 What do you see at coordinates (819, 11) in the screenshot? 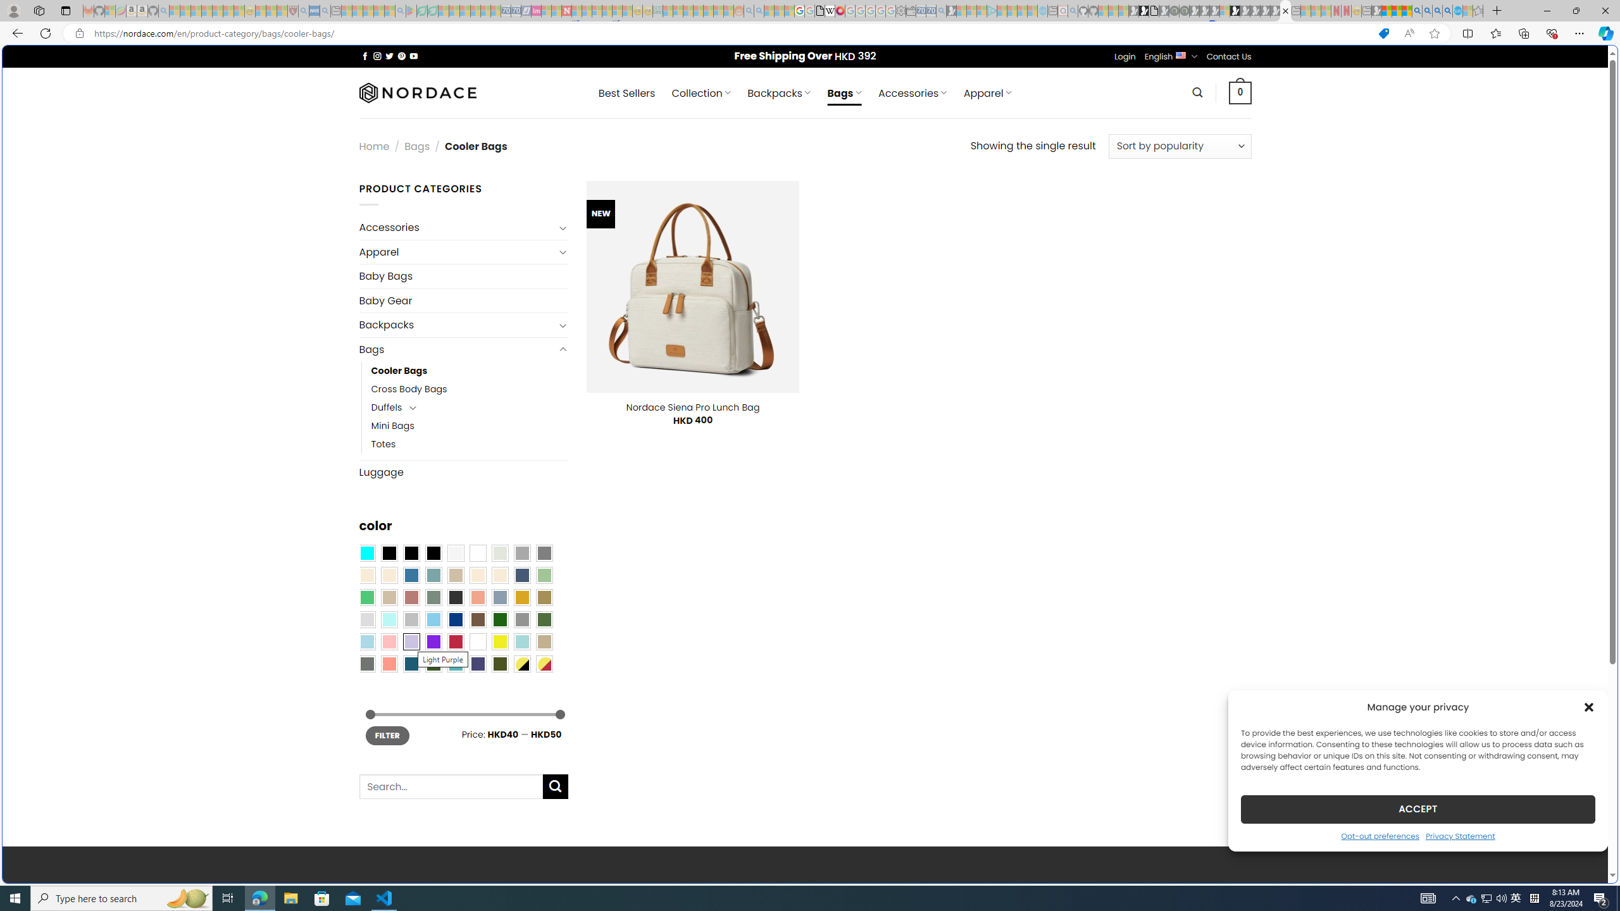
I see `google_privacy_policy_zh-CN.pdf` at bounding box center [819, 11].